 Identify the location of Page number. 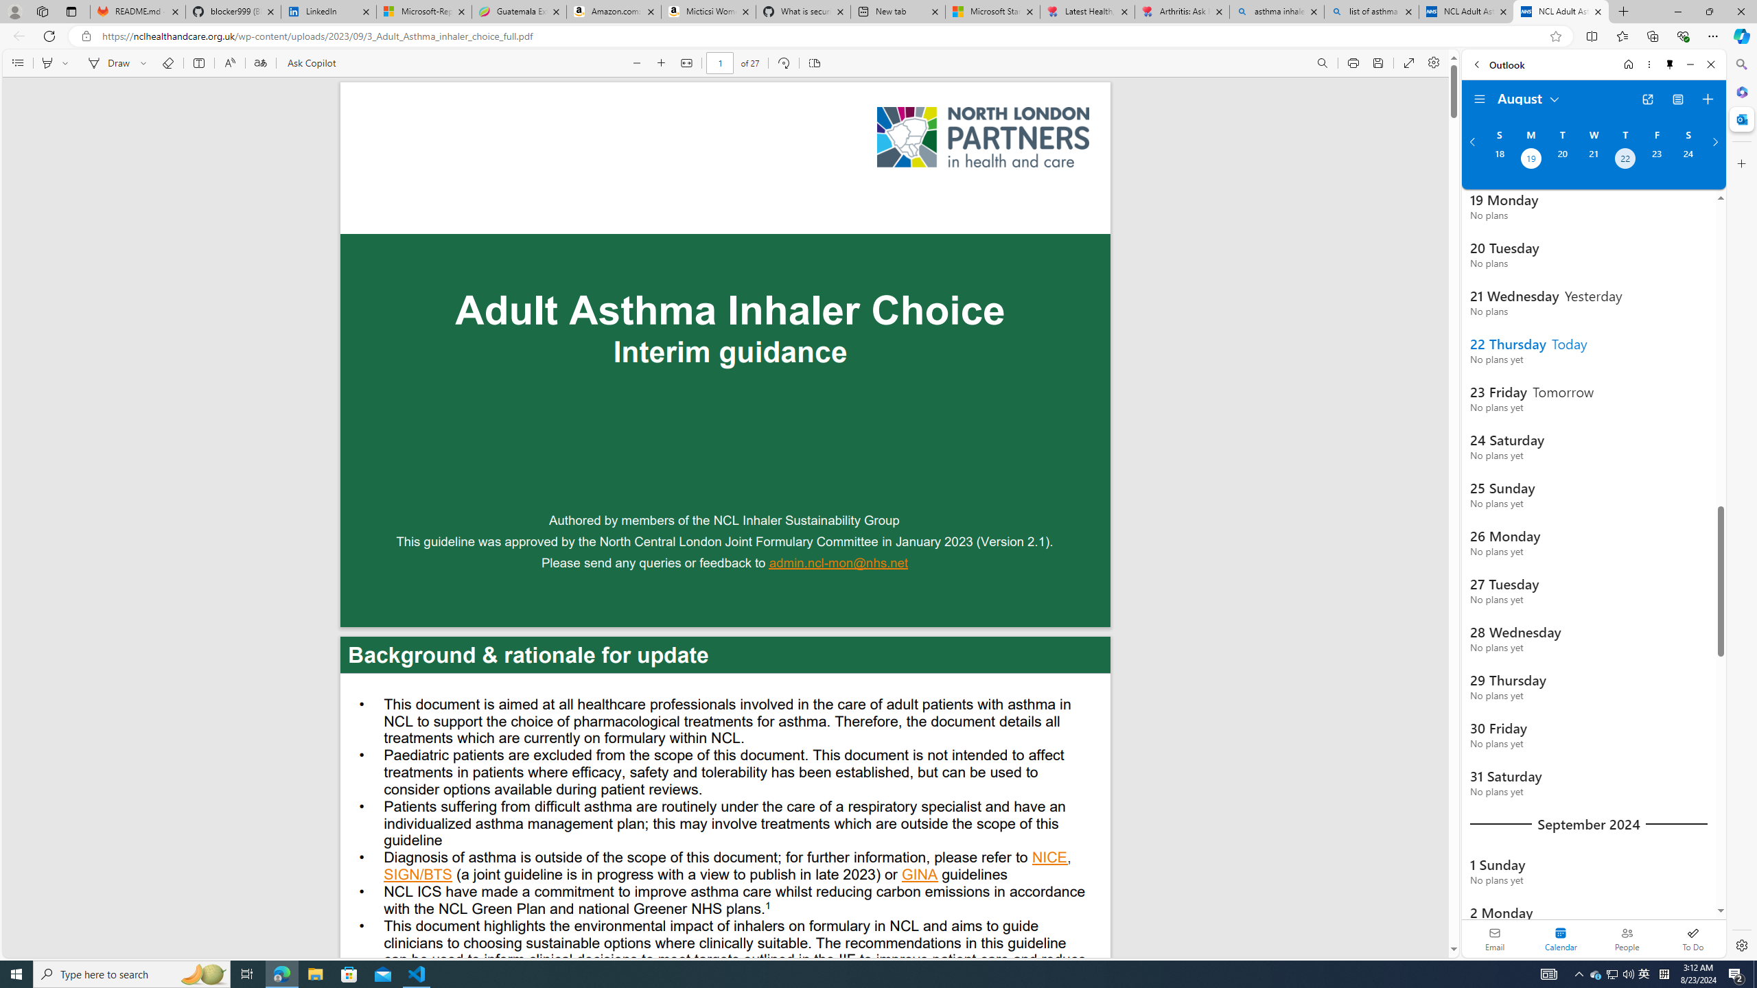
(721, 63).